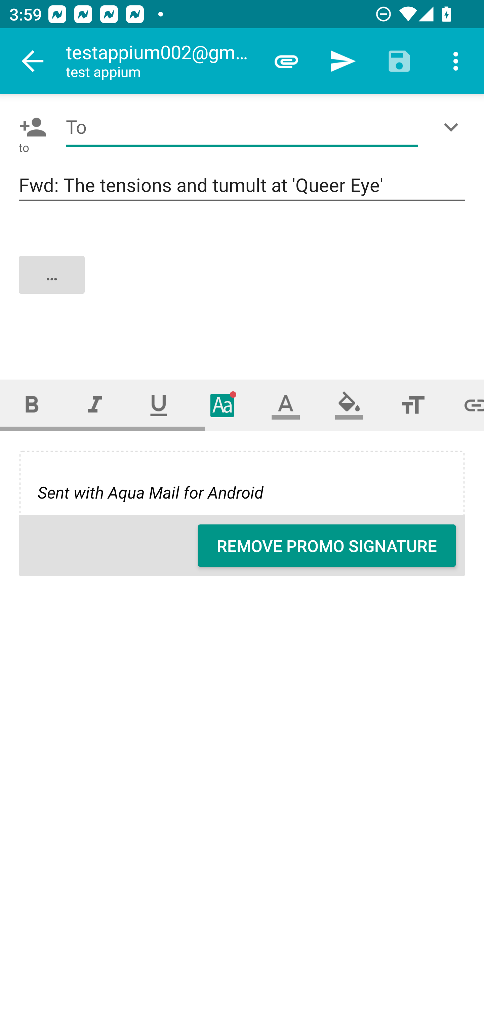 The width and height of the screenshot is (484, 1022). I want to click on Underline, so click(159, 405).